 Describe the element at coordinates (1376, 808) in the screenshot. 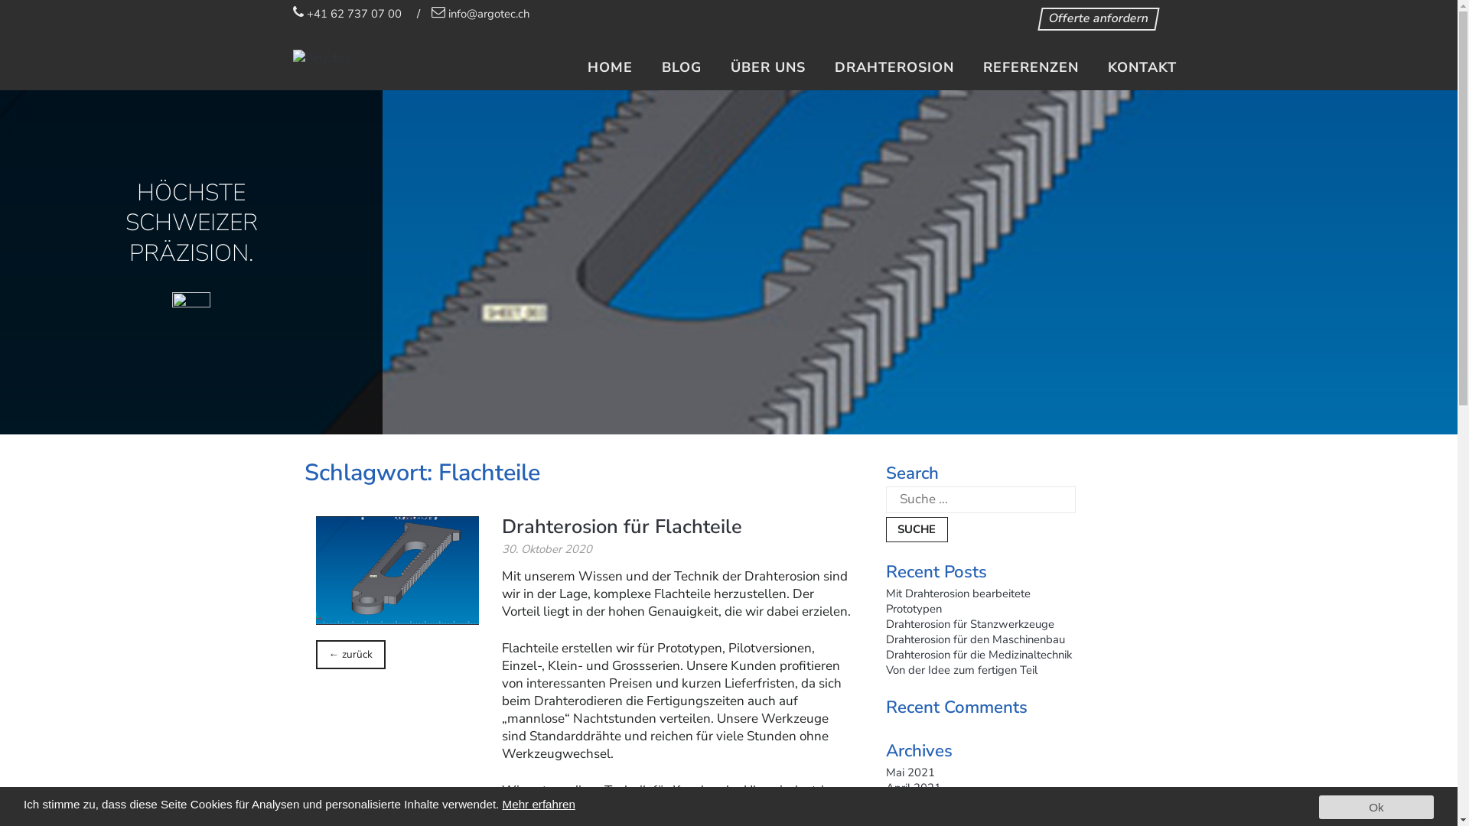

I see `Ok` at that location.